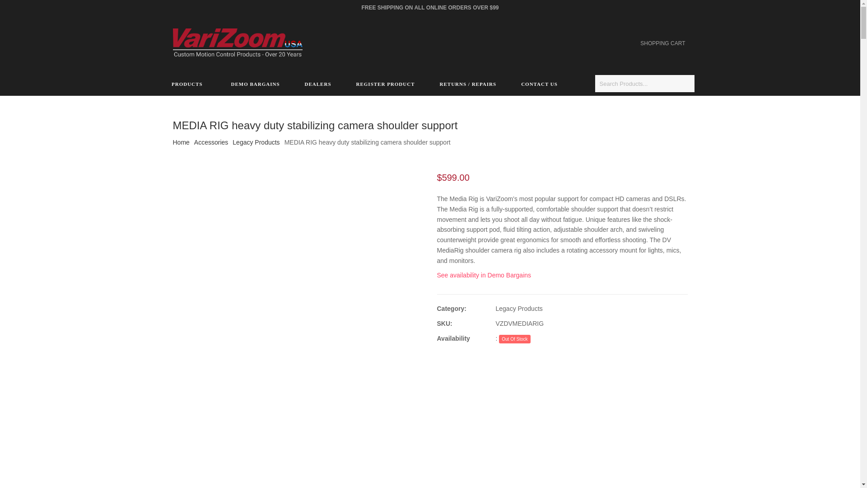 The width and height of the screenshot is (867, 488). What do you see at coordinates (211, 142) in the screenshot?
I see `Accessories` at bounding box center [211, 142].